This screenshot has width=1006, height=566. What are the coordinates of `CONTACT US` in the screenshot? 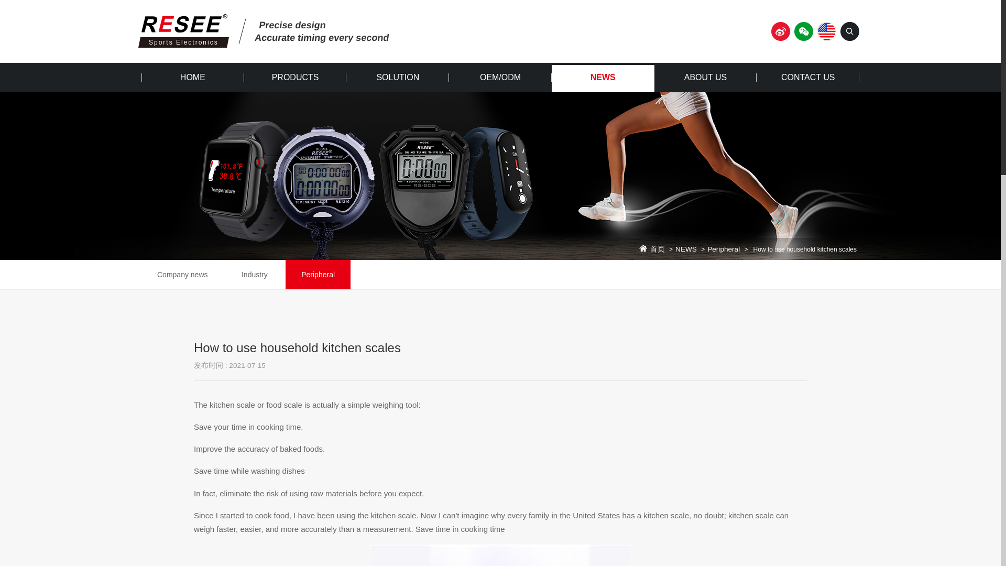 It's located at (807, 78).